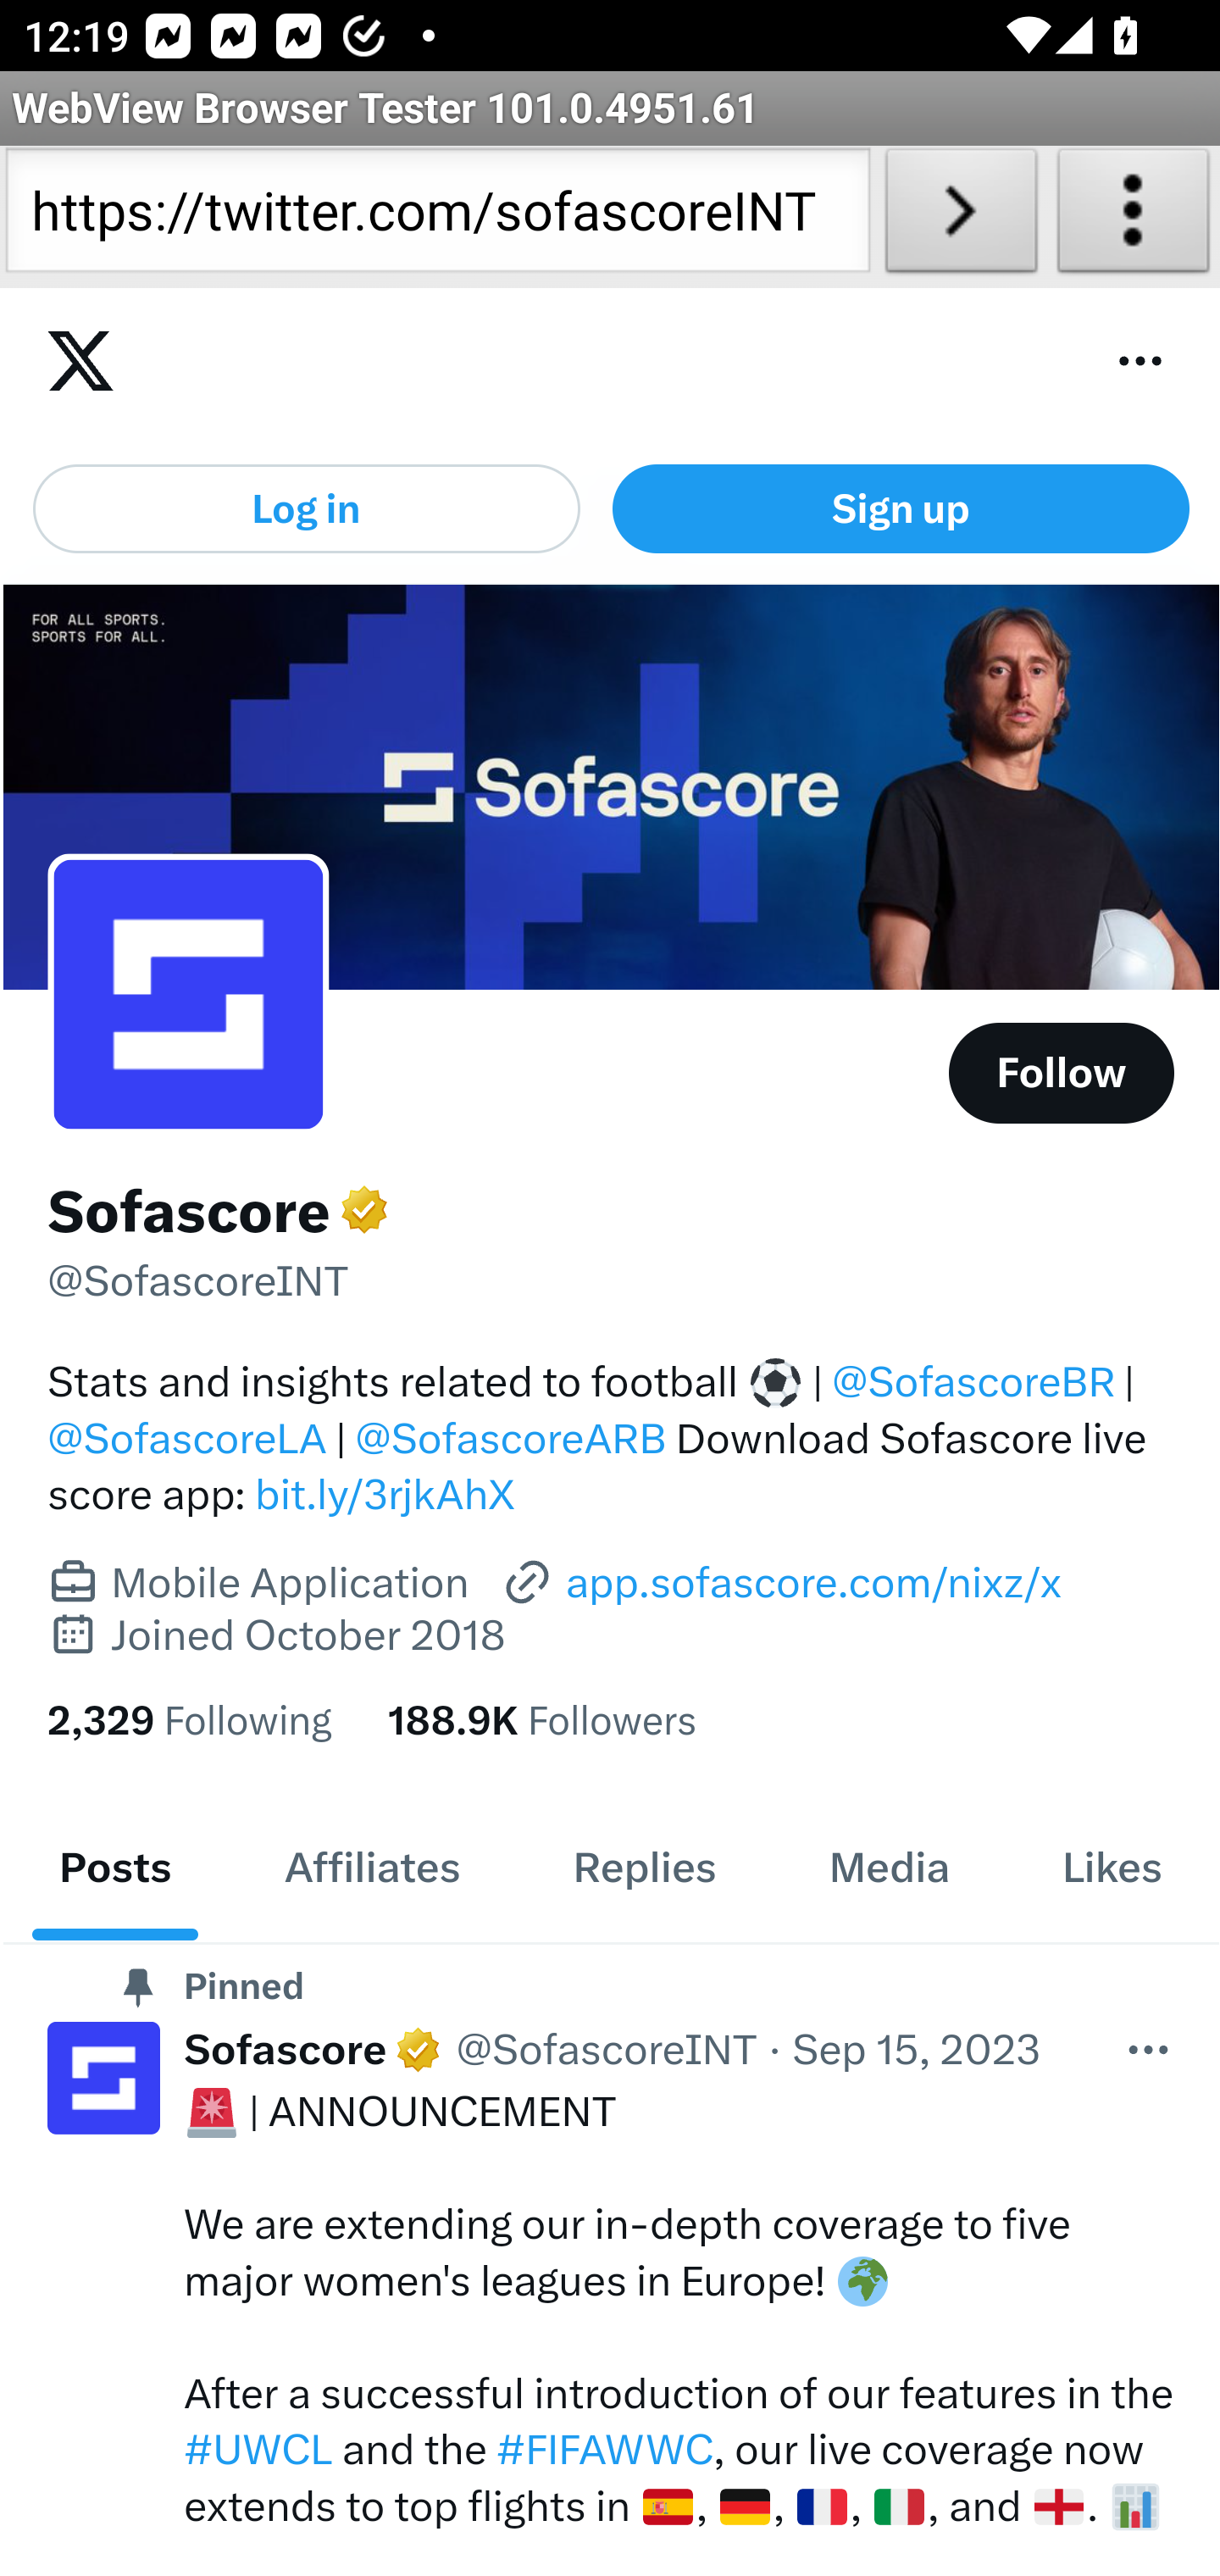 This screenshot has width=1220, height=2576. I want to click on Load URL, so click(961, 217).